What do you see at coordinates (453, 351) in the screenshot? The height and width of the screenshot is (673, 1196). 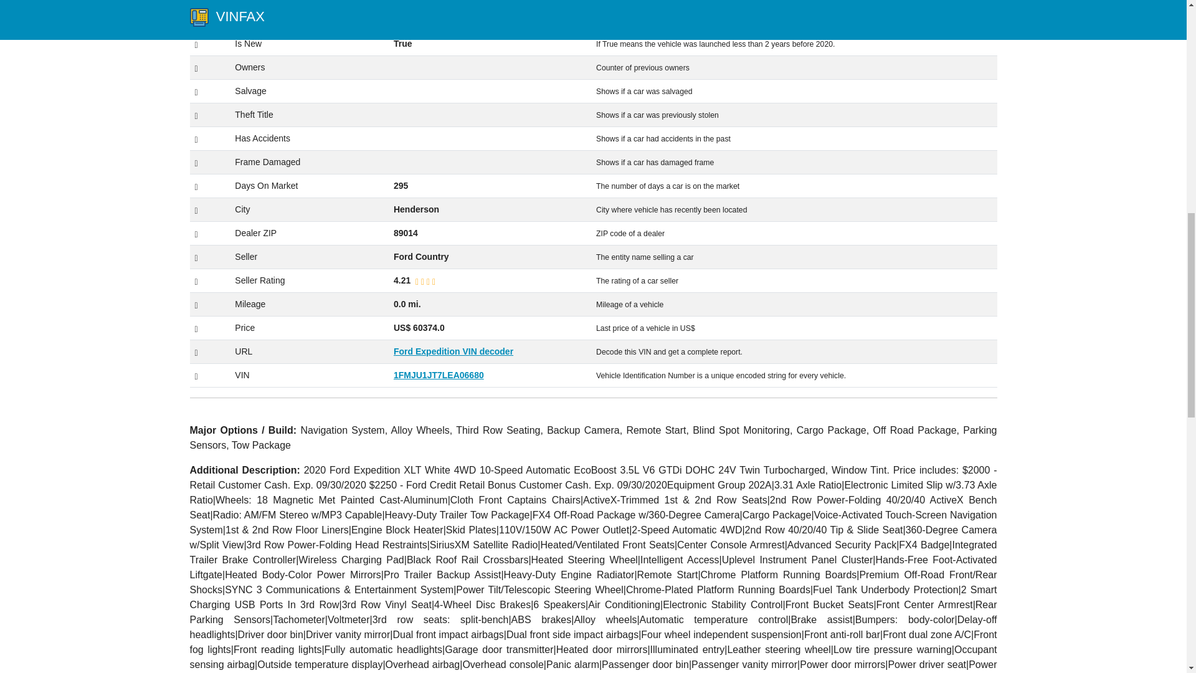 I see `Ford Expedition VIN decoder` at bounding box center [453, 351].